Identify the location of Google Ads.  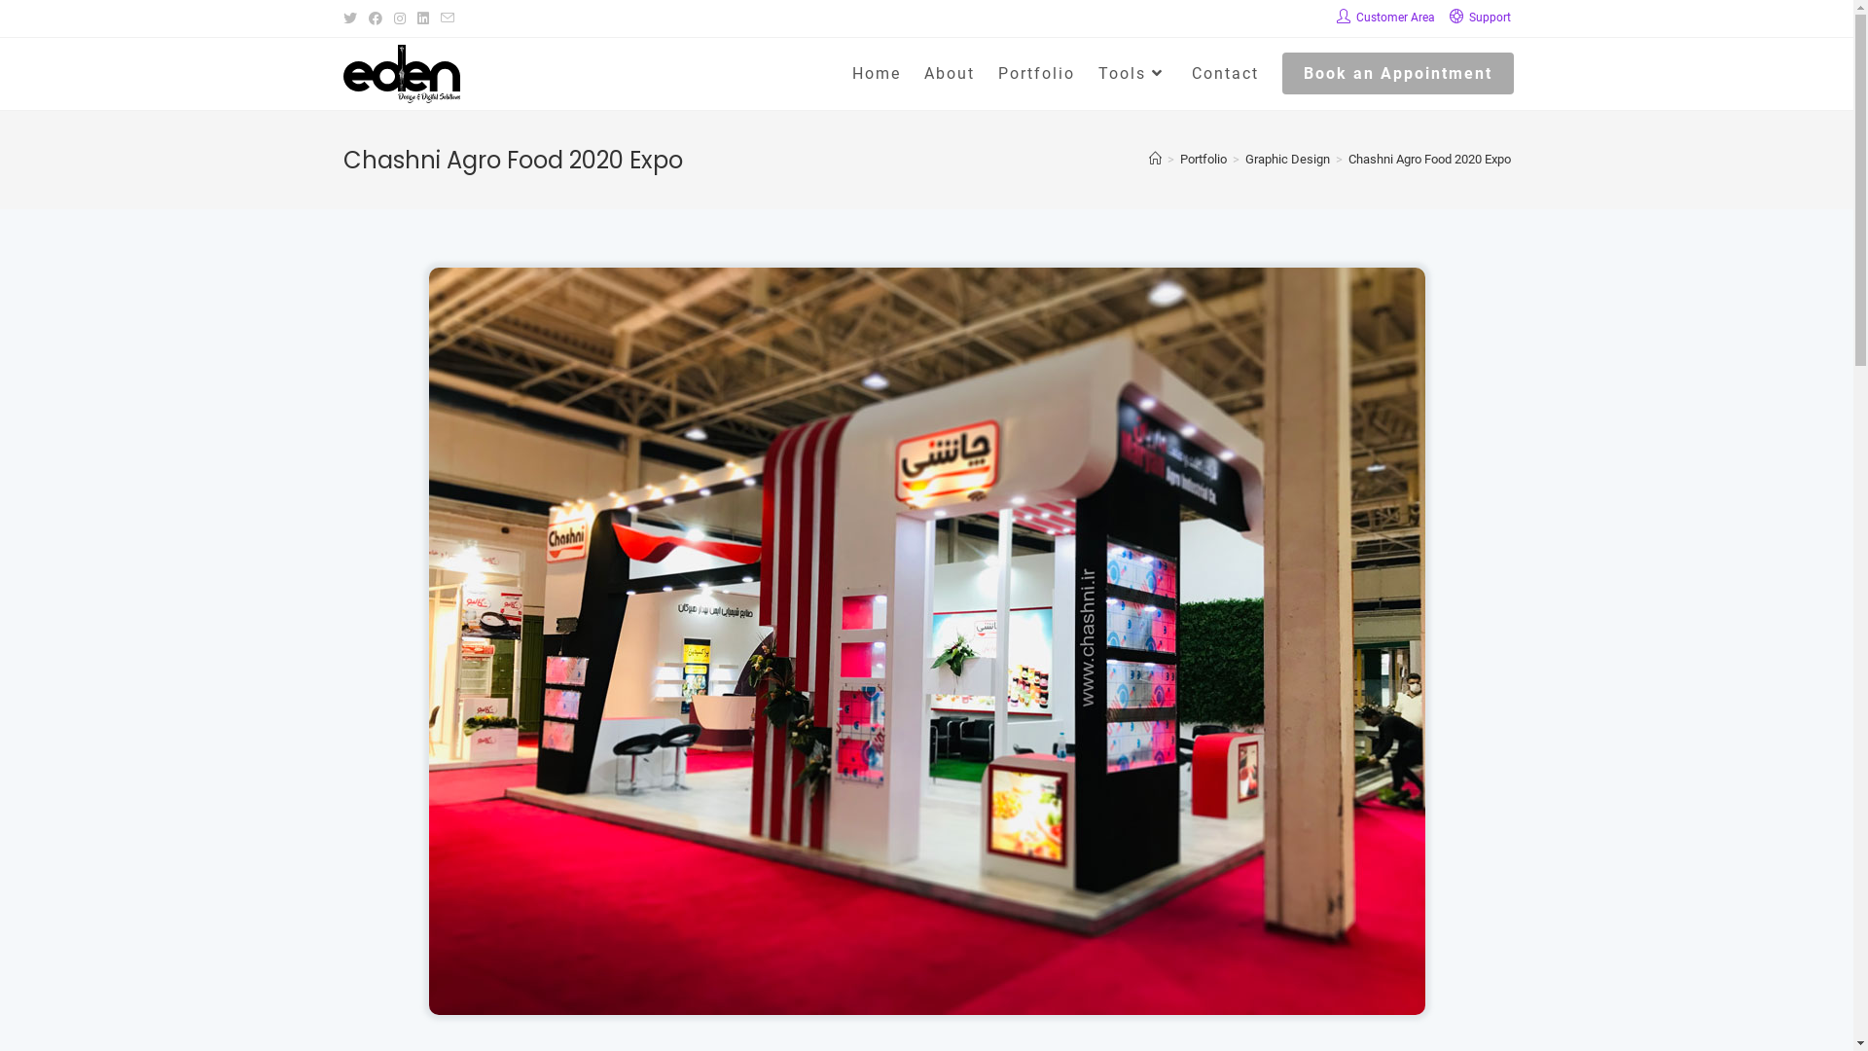
(1073, 893).